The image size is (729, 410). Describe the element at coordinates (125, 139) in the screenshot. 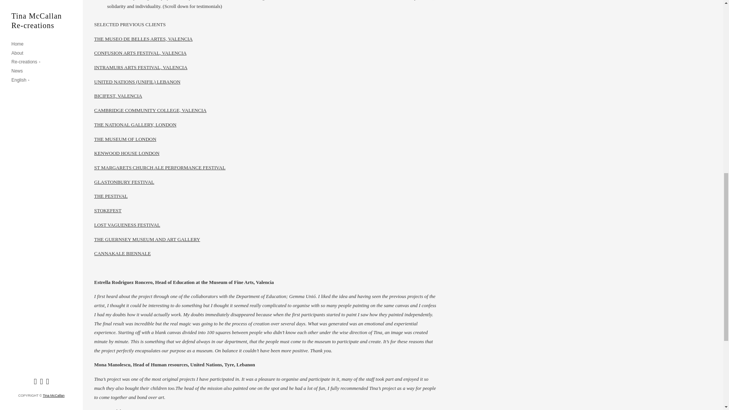

I see `THE MUSEUM OF LONDON` at that location.